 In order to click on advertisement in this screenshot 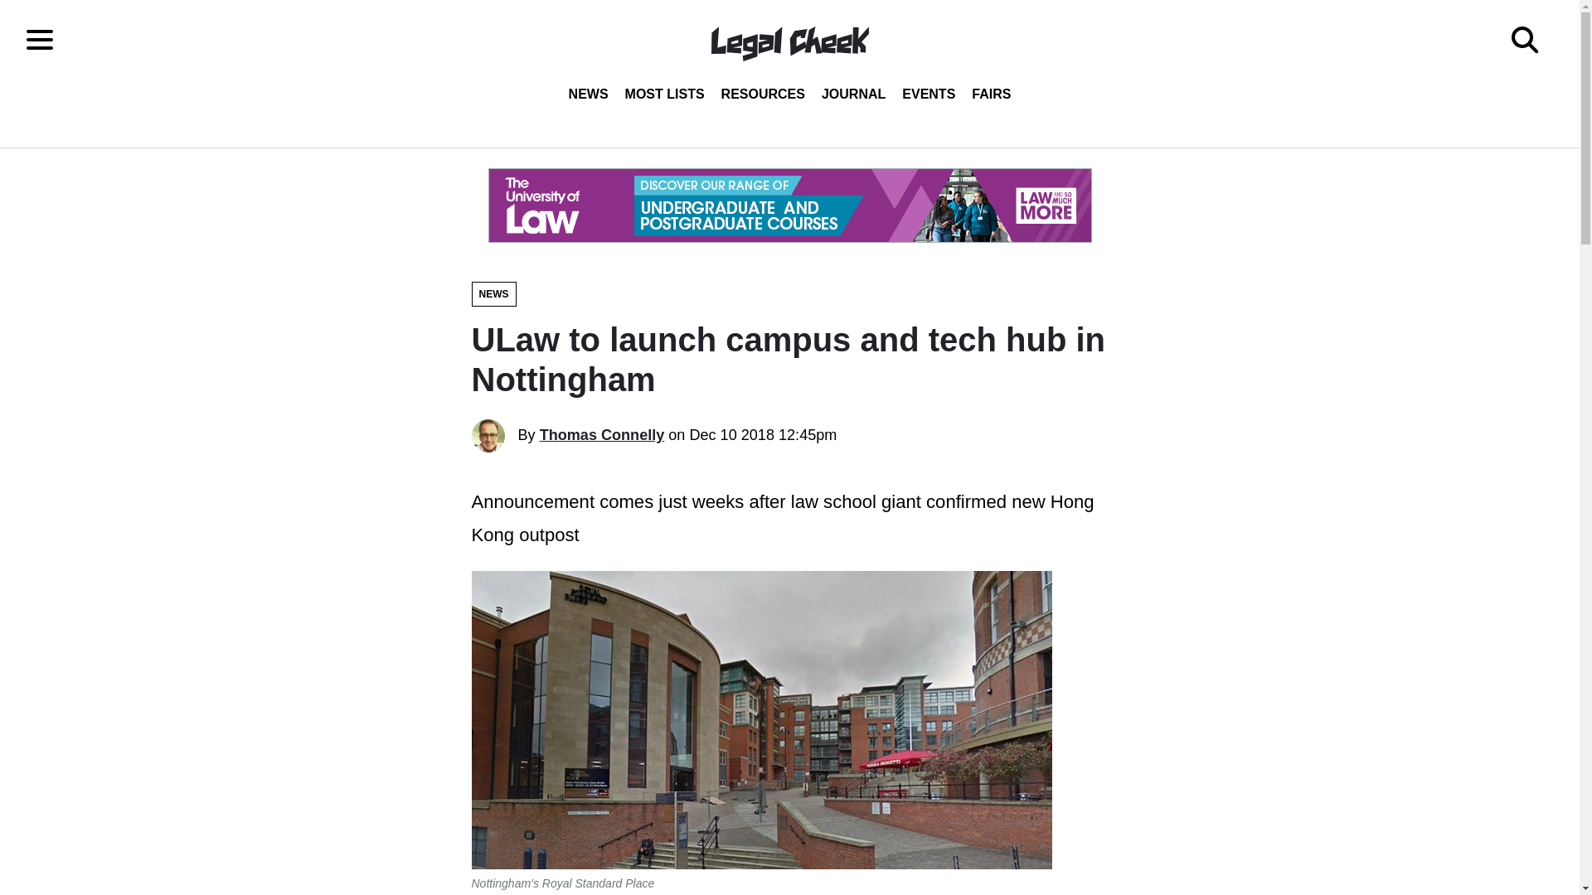, I will do `click(789, 206)`.